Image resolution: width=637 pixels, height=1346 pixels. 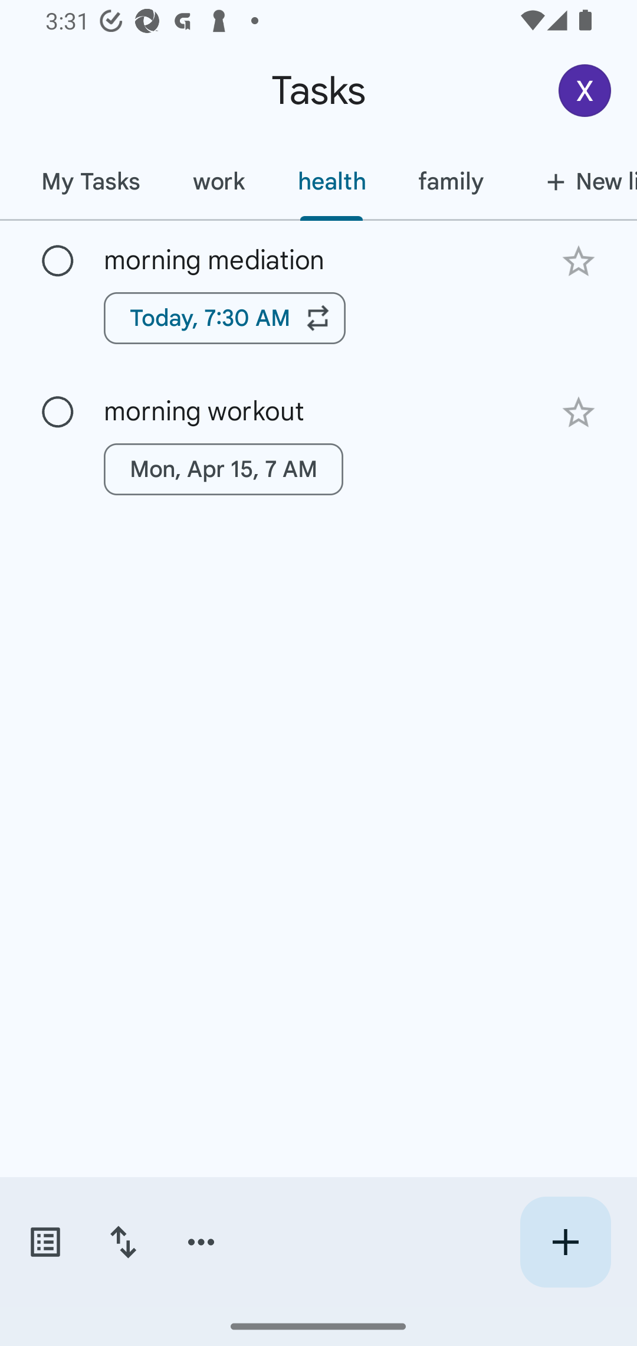 I want to click on More options, so click(x=201, y=1242).